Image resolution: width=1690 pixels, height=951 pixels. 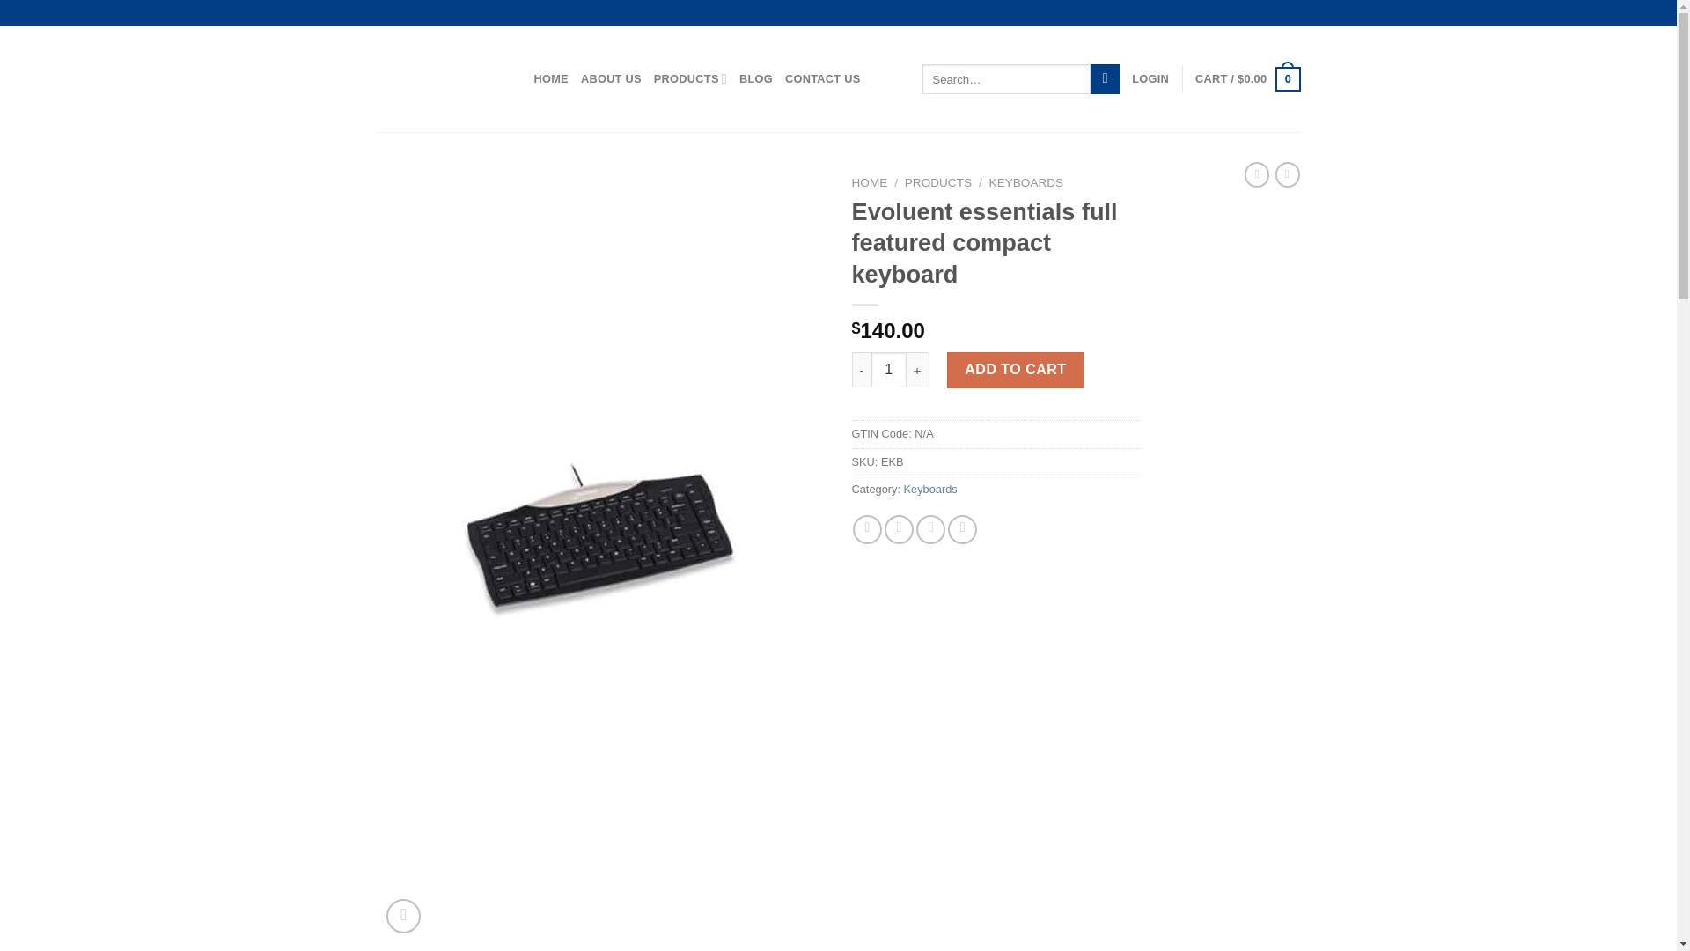 I want to click on Email to a Friend, so click(x=929, y=529).